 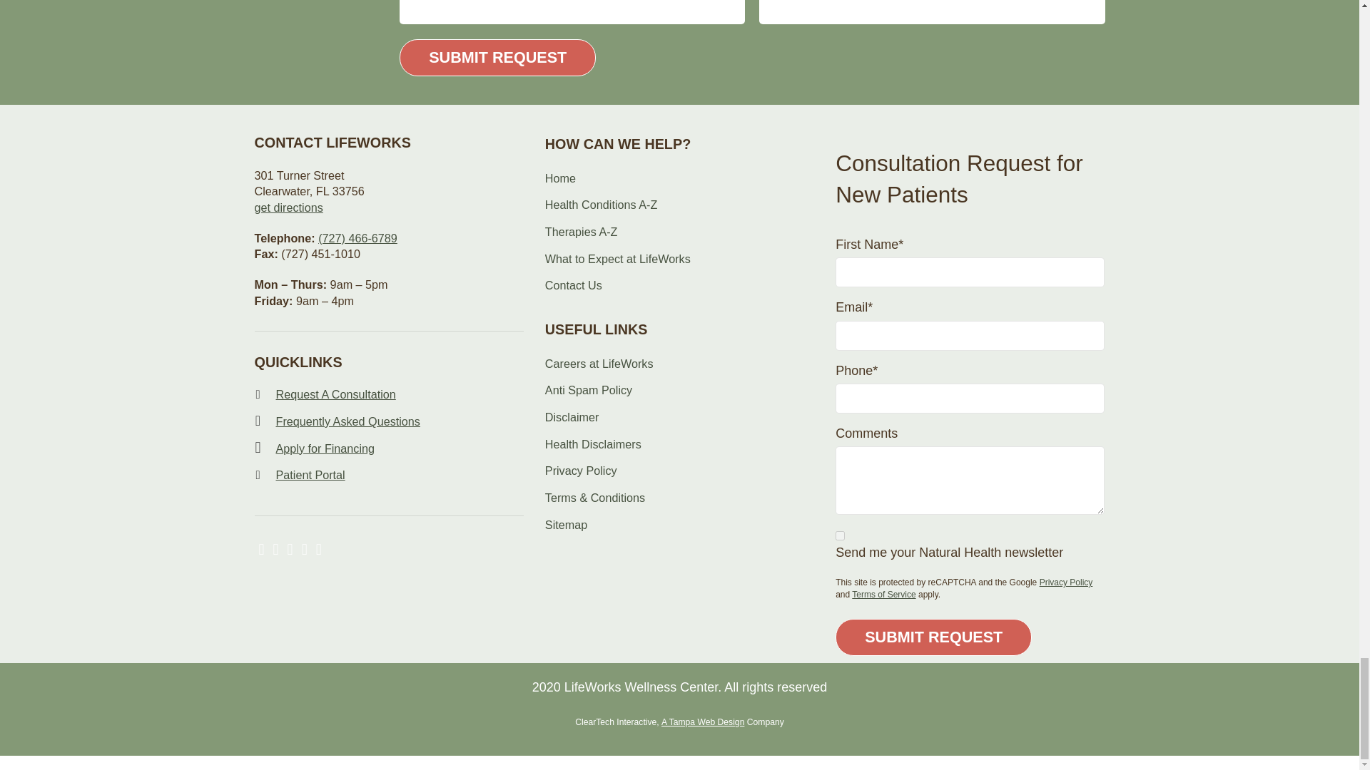 I want to click on Submit Request, so click(x=933, y=637).